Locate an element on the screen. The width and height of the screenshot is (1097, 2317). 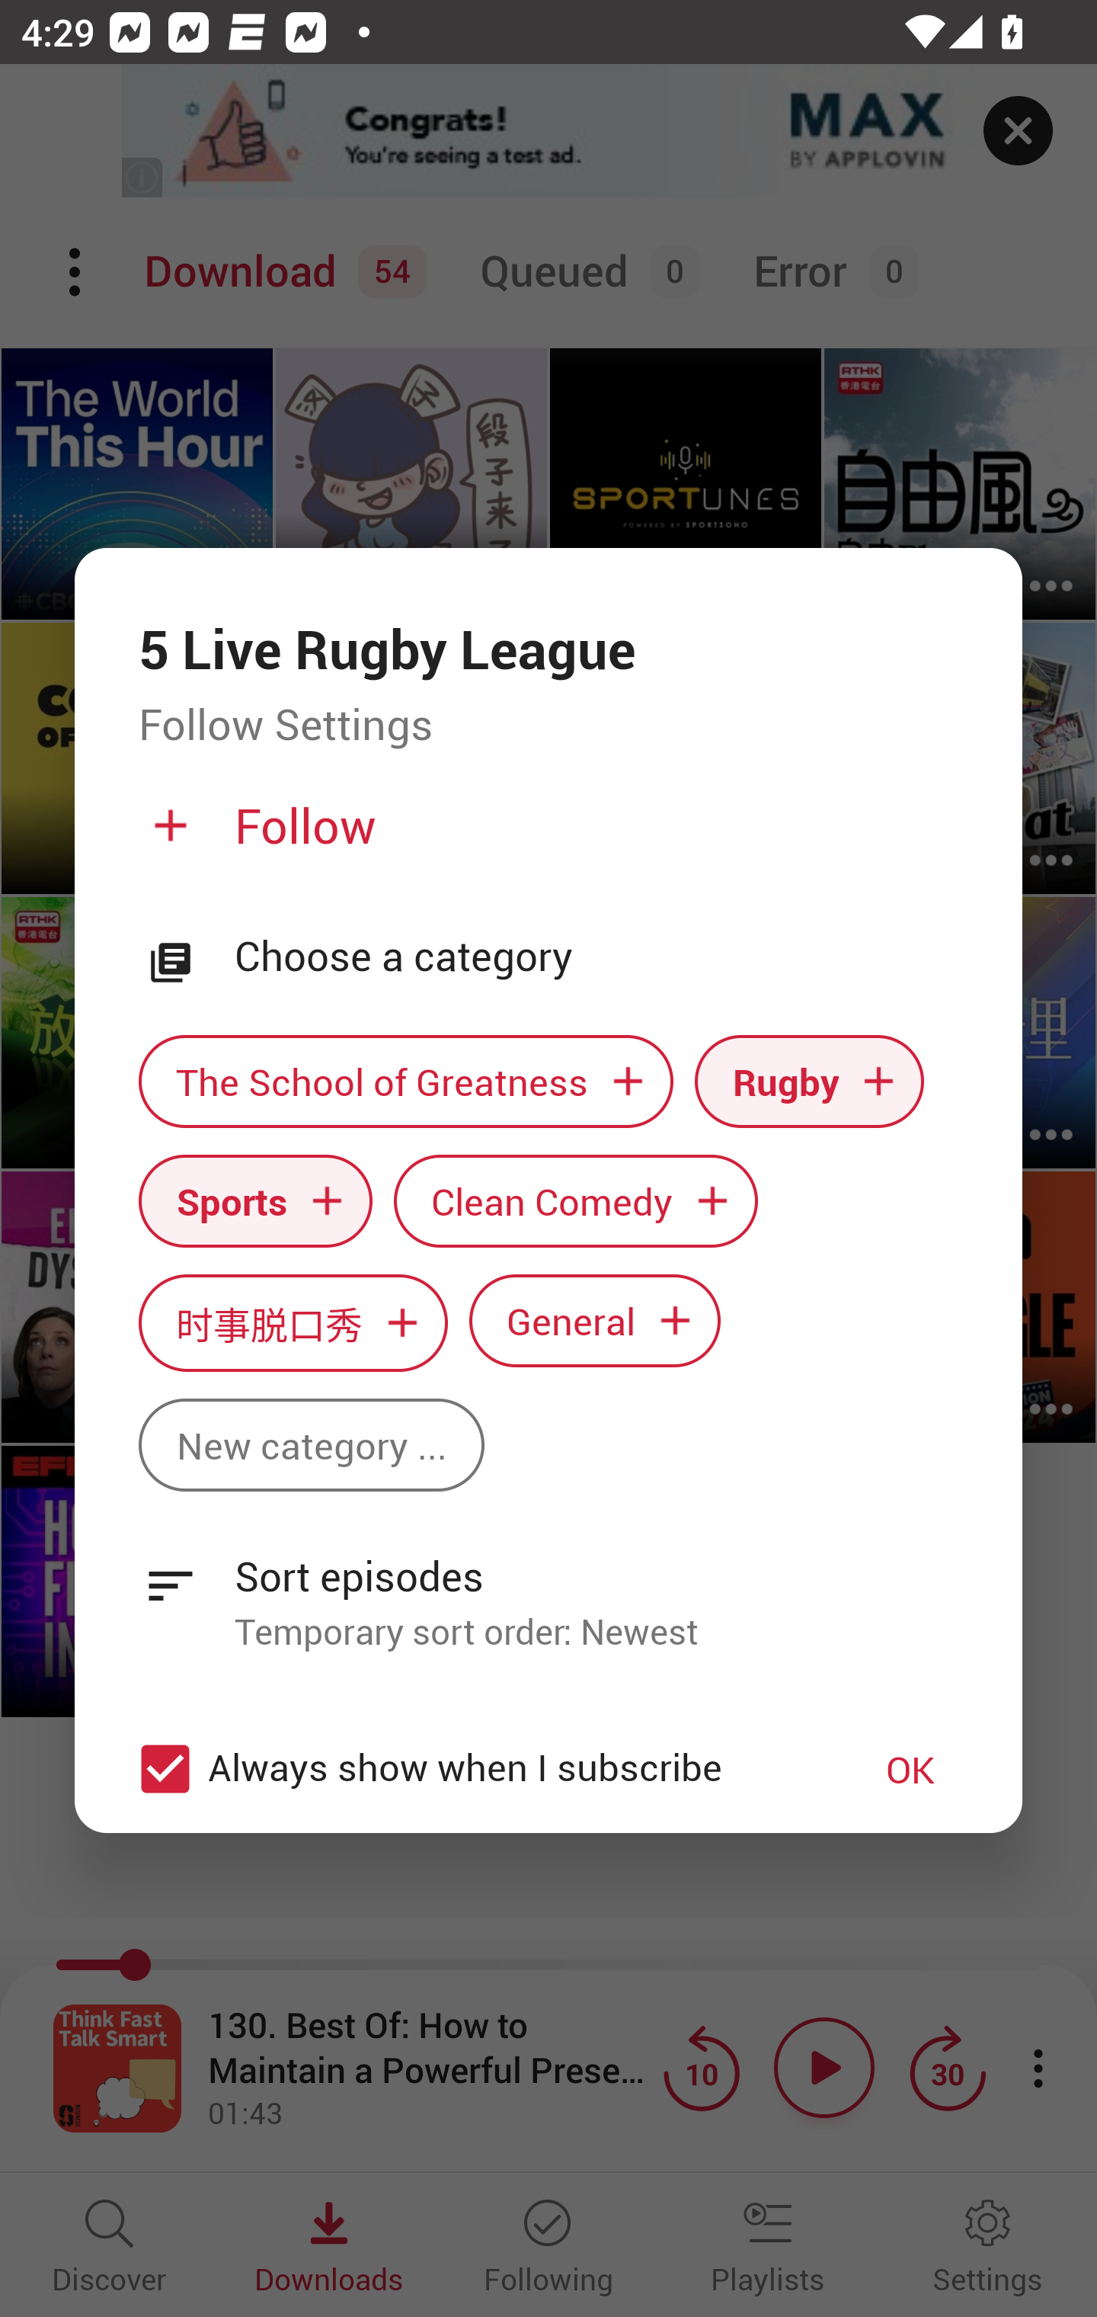
General is located at coordinates (595, 1320).